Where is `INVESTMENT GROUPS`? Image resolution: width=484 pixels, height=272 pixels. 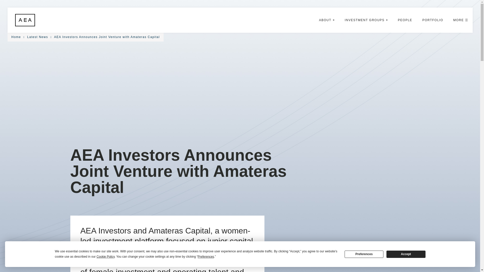 INVESTMENT GROUPS is located at coordinates (366, 20).